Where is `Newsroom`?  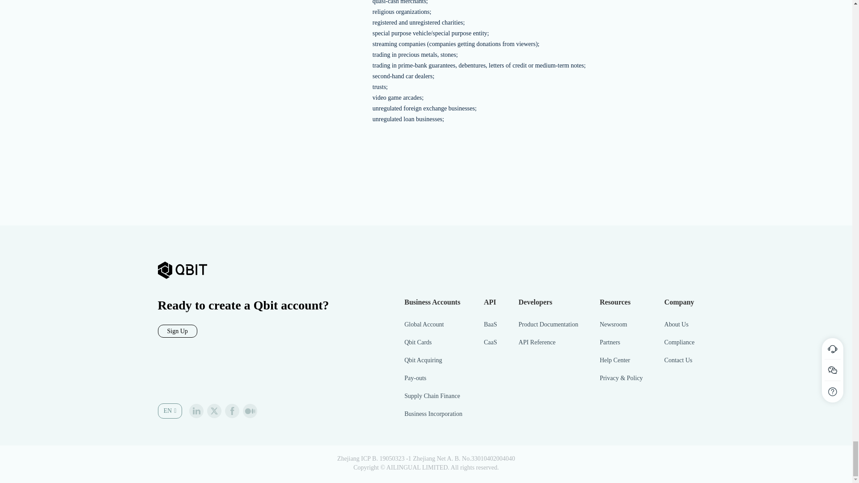 Newsroom is located at coordinates (621, 325).